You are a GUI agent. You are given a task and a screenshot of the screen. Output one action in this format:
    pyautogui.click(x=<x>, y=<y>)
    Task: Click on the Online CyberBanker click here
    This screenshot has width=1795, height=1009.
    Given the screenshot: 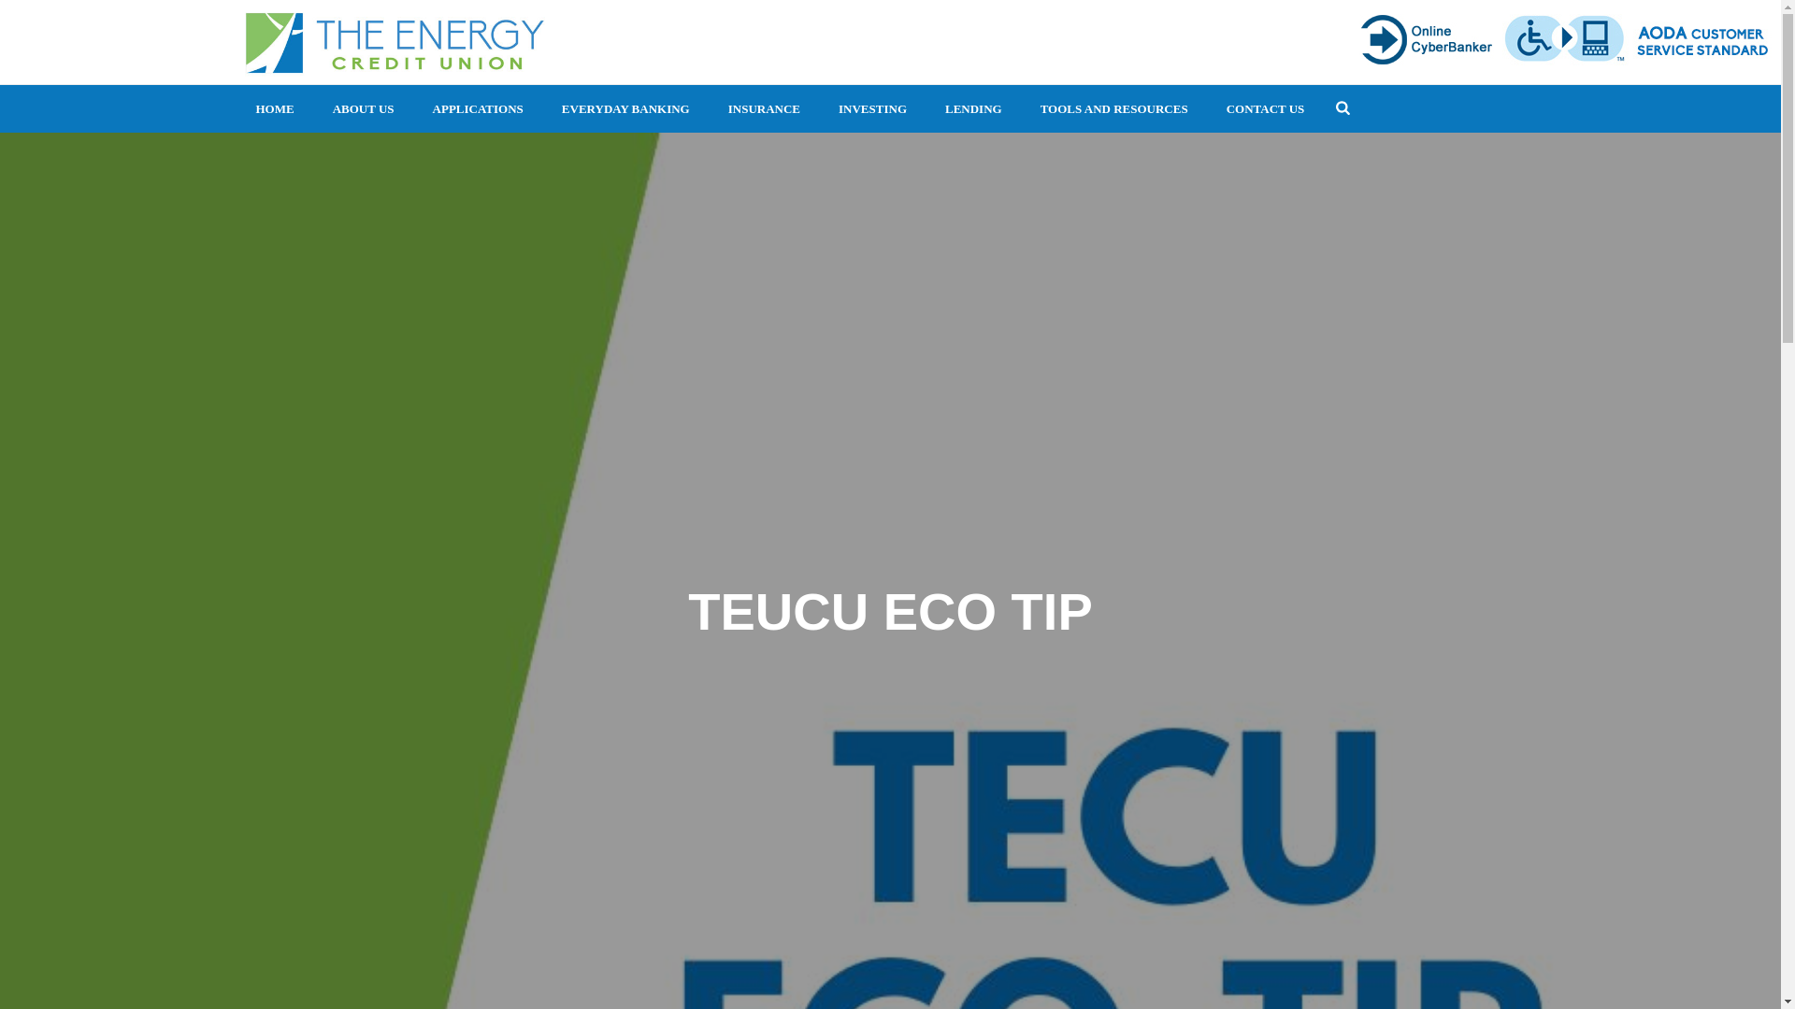 What is the action you would take?
    pyautogui.click(x=1429, y=39)
    